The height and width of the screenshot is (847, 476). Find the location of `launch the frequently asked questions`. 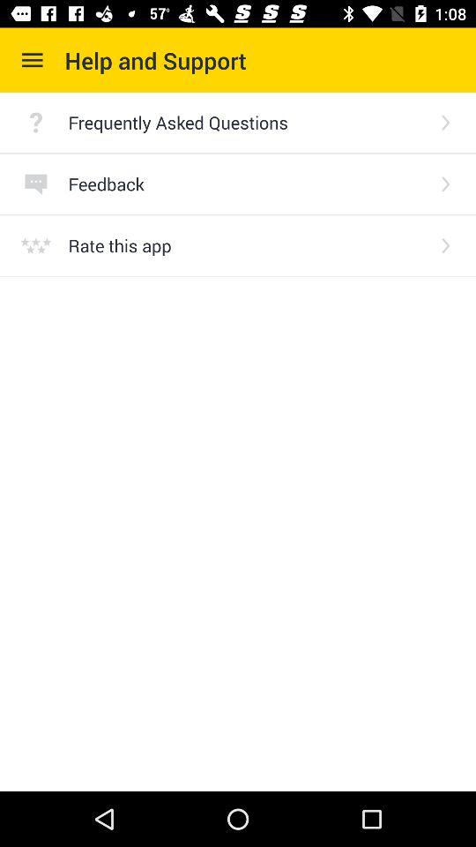

launch the frequently asked questions is located at coordinates (247, 122).